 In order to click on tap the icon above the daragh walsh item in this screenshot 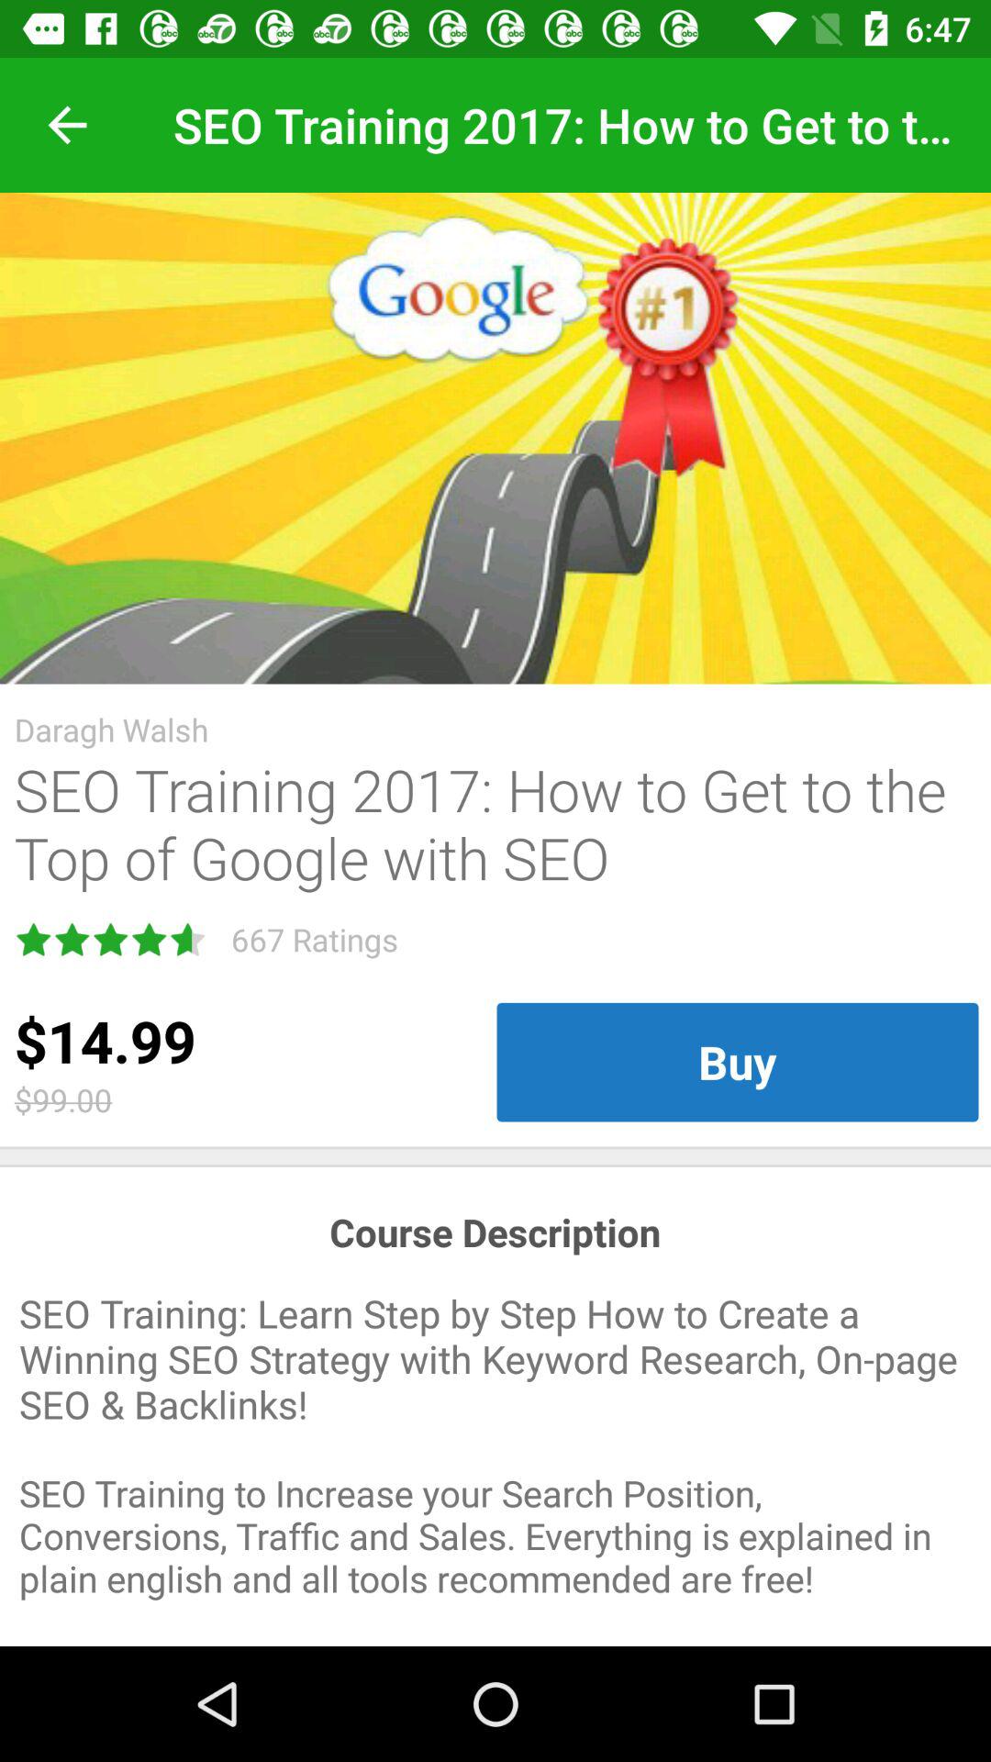, I will do `click(495, 439)`.